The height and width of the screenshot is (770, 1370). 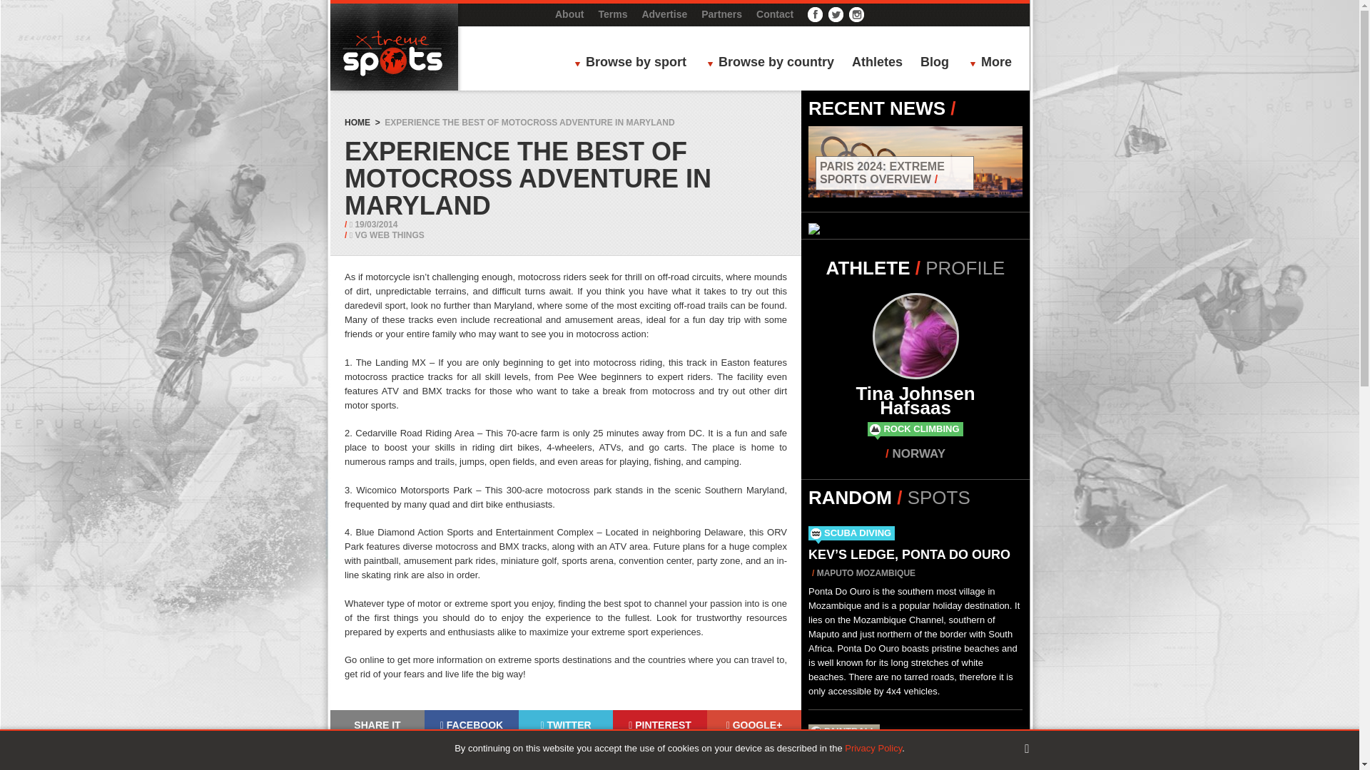 What do you see at coordinates (876, 108) in the screenshot?
I see `RECENT NEWS` at bounding box center [876, 108].